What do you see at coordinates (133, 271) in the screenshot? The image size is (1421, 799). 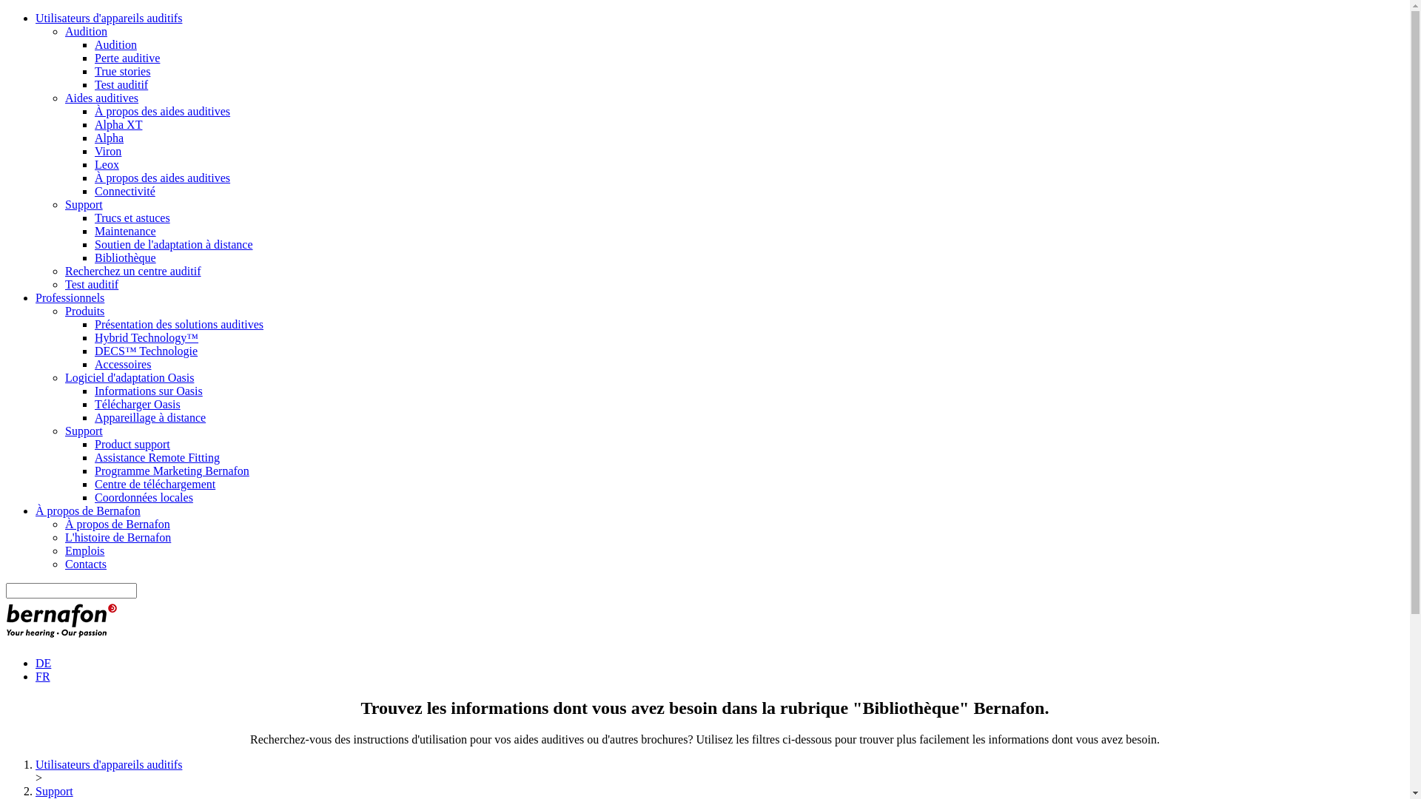 I see `Recherchez un centre auditif` at bounding box center [133, 271].